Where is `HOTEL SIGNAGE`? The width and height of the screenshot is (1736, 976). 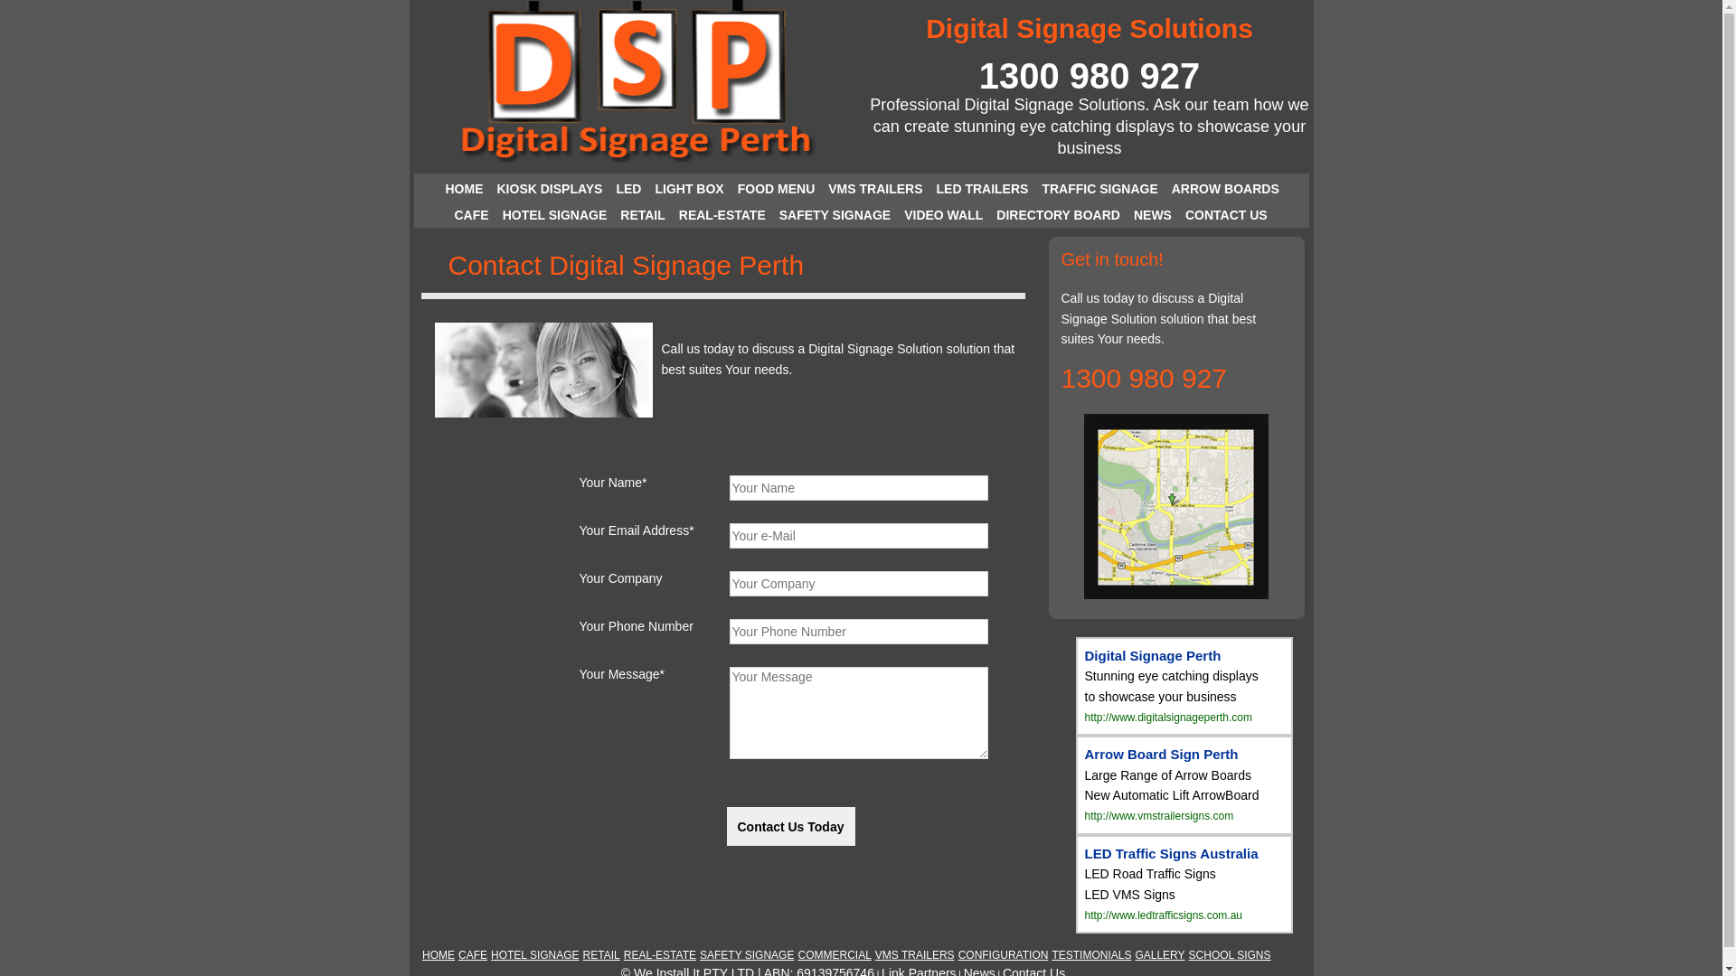 HOTEL SIGNAGE is located at coordinates (557, 217).